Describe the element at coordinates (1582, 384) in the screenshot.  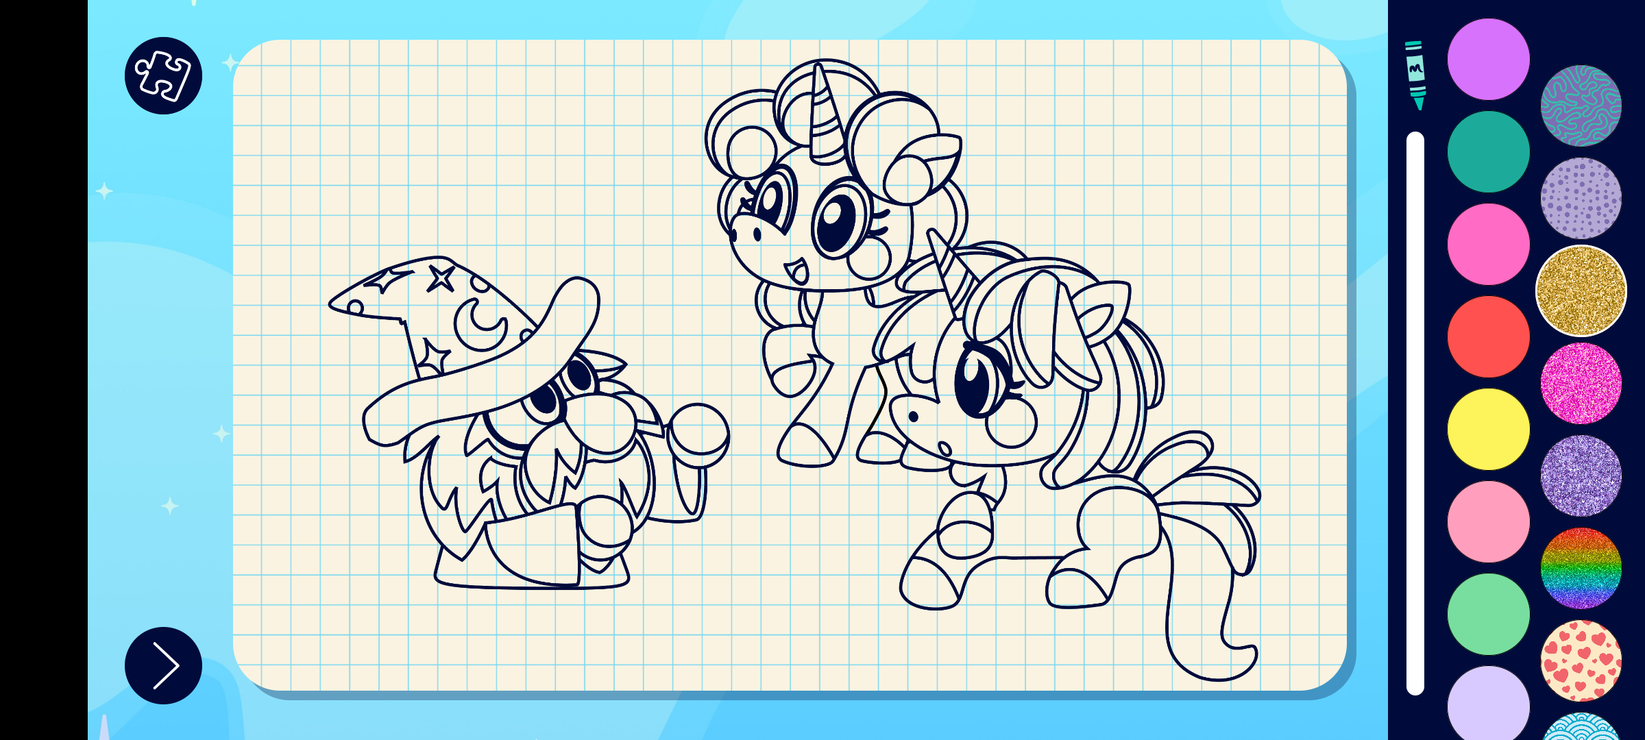
I see `coloring background` at that location.